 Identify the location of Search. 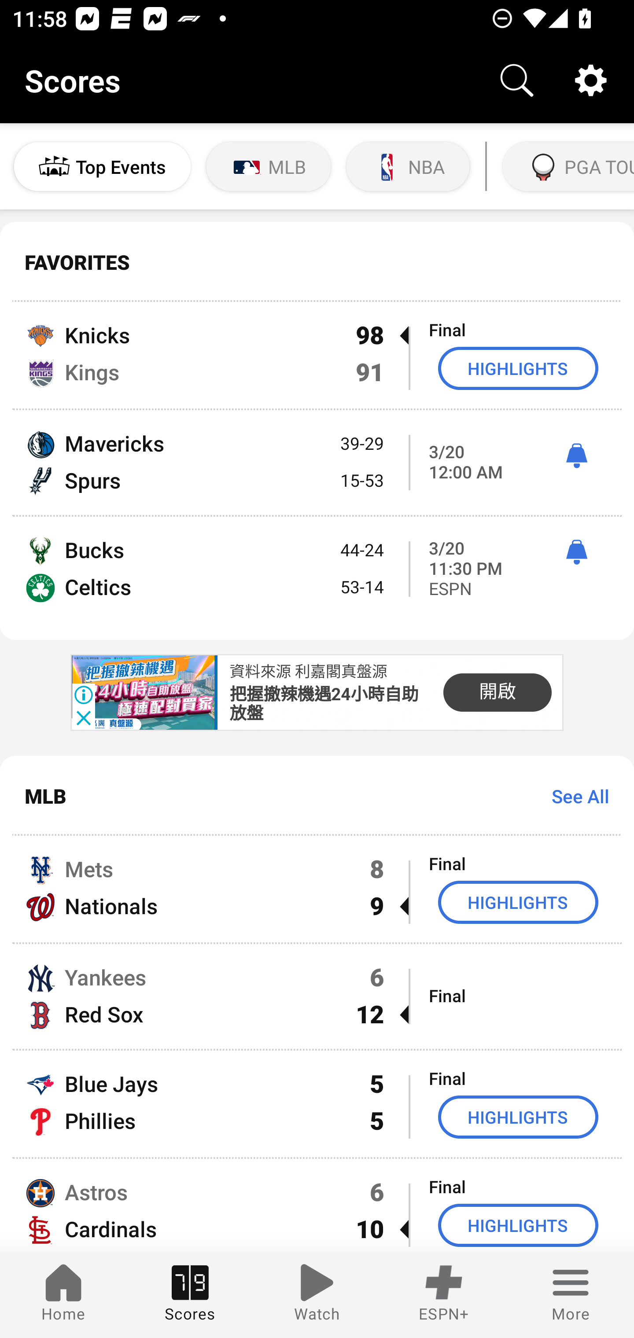
(517, 80).